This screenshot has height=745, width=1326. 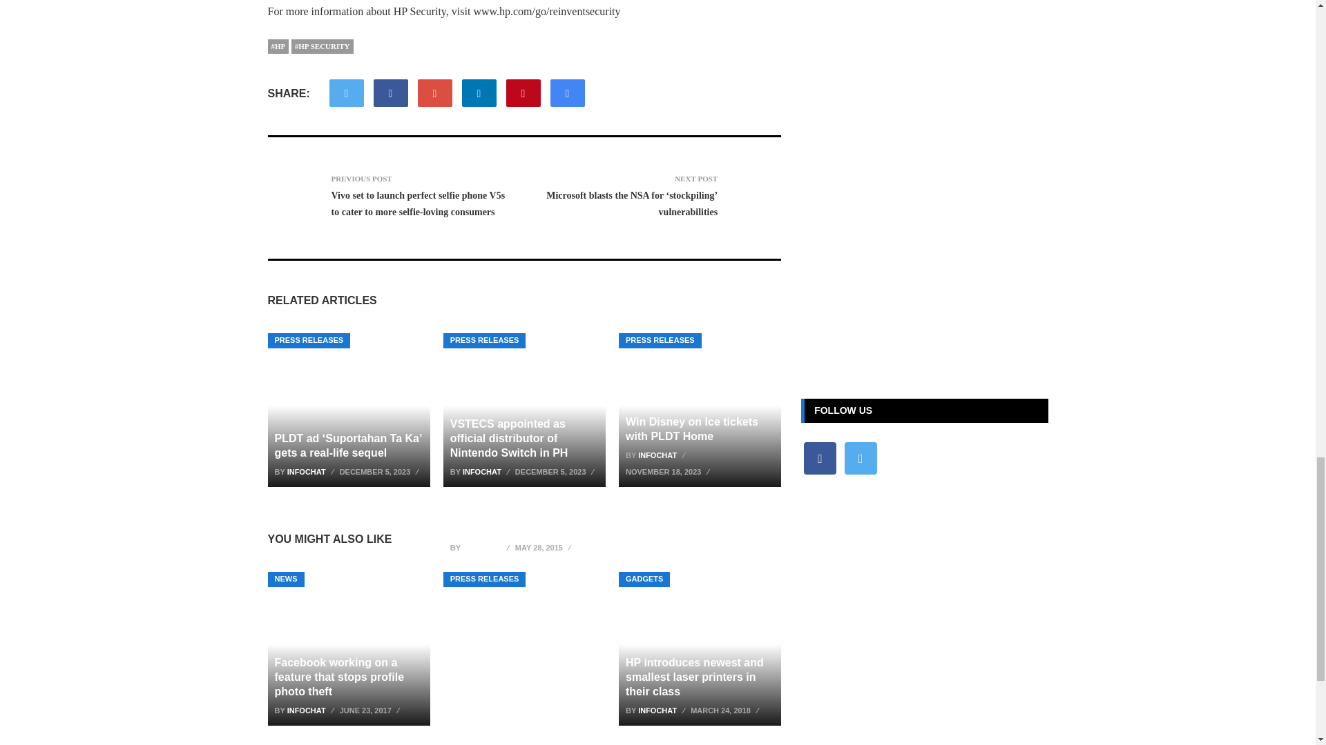 I want to click on Tuesday, December 5, 2023, 4:47 pm, so click(x=381, y=471).